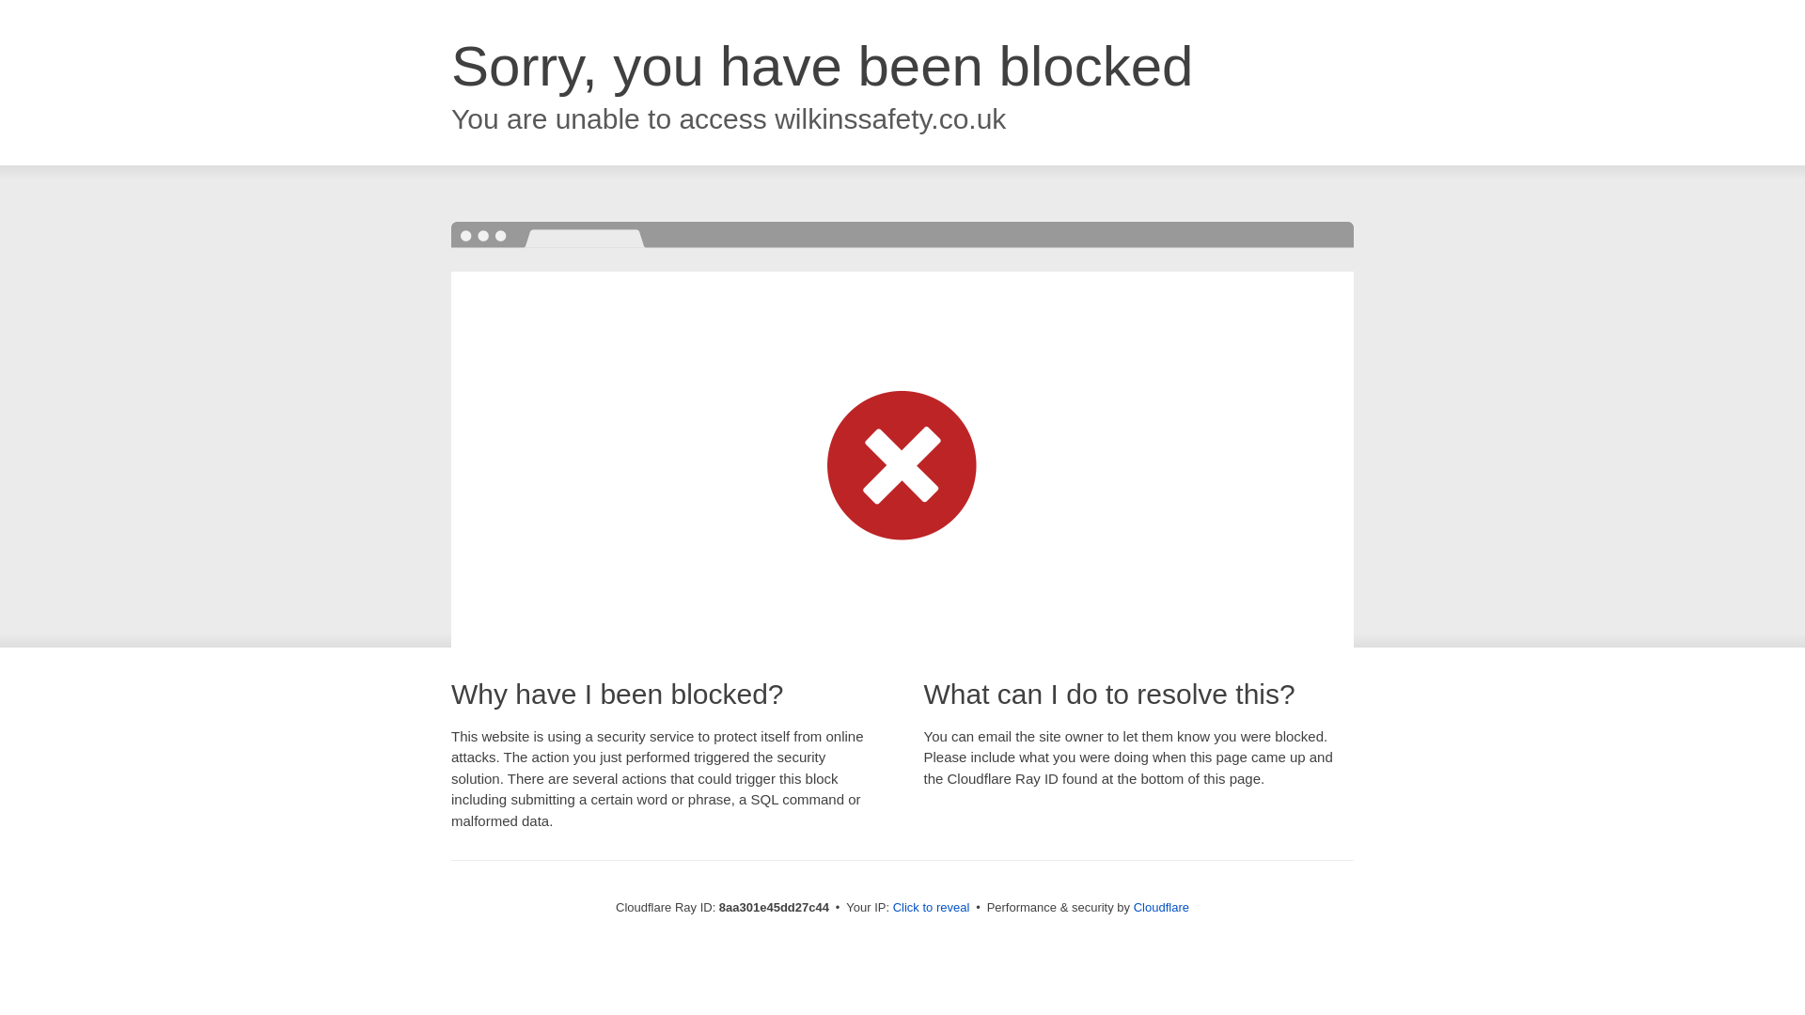  I want to click on Click to reveal, so click(932, 908).